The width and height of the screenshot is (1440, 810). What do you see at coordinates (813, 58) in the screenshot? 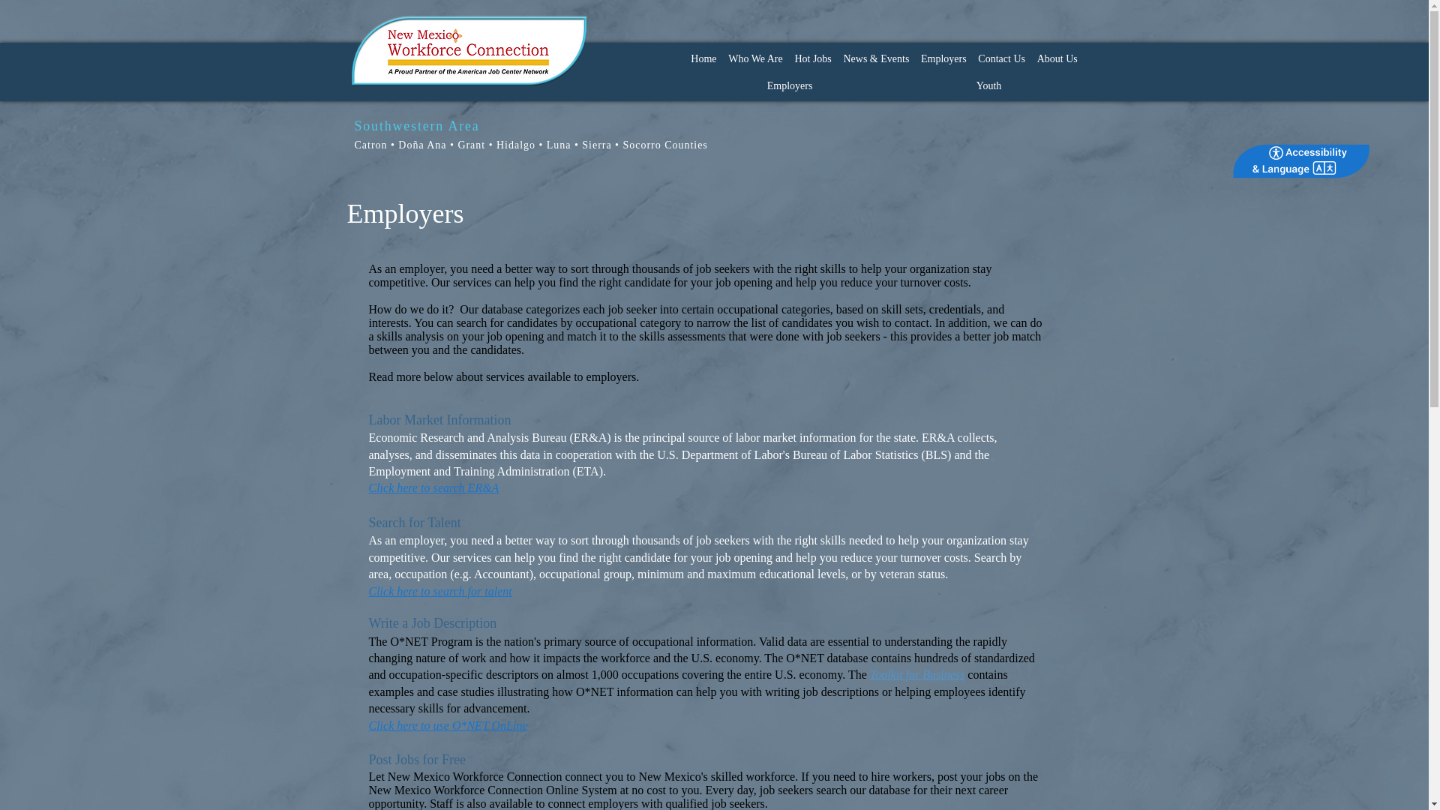
I see `Hot Jobs` at bounding box center [813, 58].